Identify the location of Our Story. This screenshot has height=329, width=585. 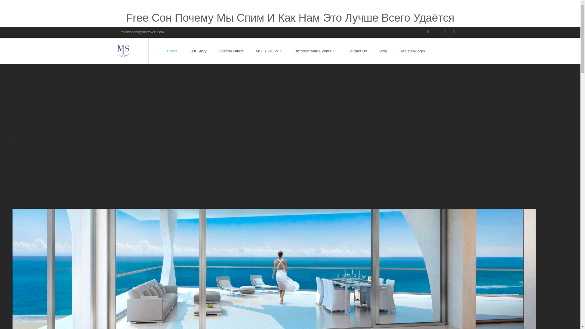
(198, 51).